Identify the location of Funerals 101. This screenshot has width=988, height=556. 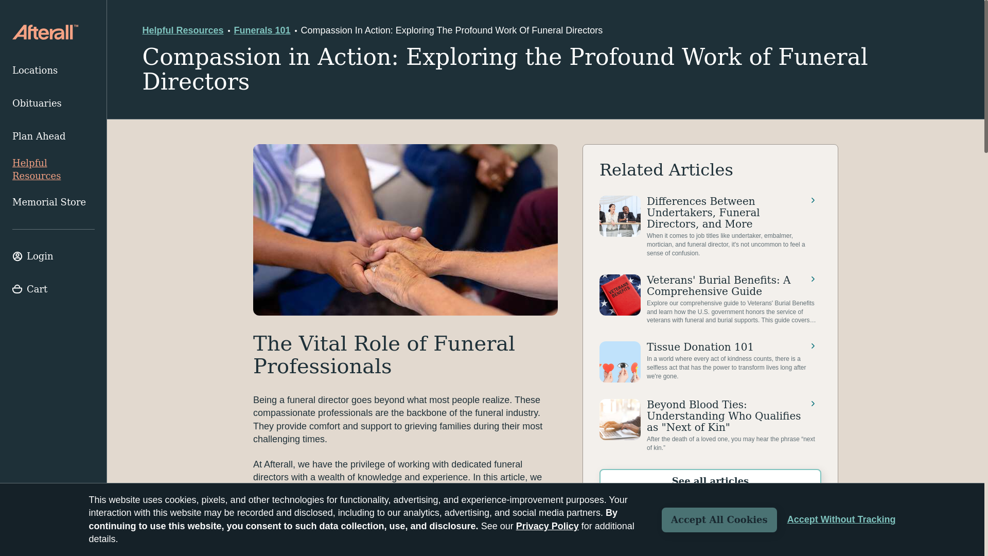
(262, 30).